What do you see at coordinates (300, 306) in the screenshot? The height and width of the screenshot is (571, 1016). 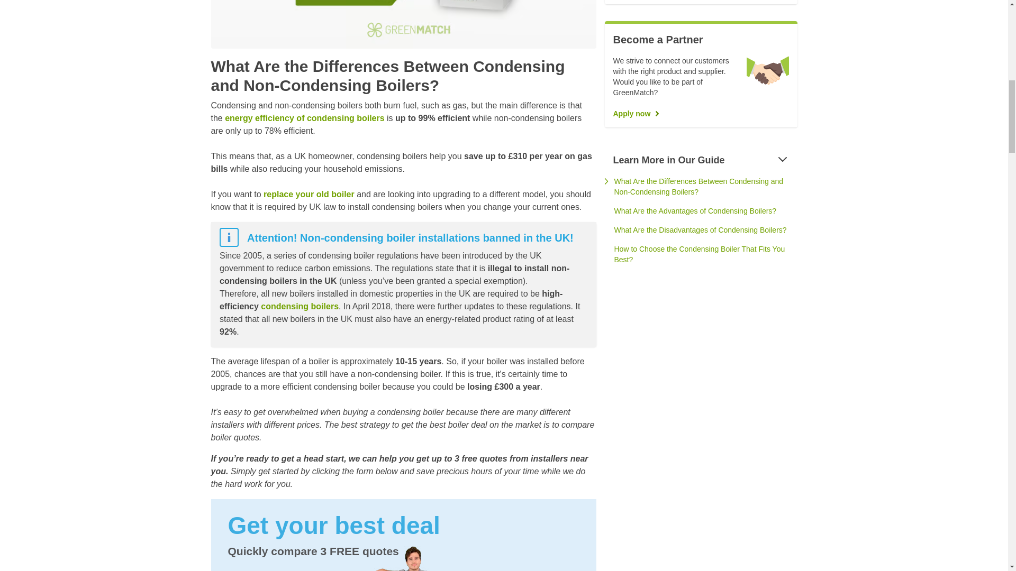 I see `Condensing` at bounding box center [300, 306].